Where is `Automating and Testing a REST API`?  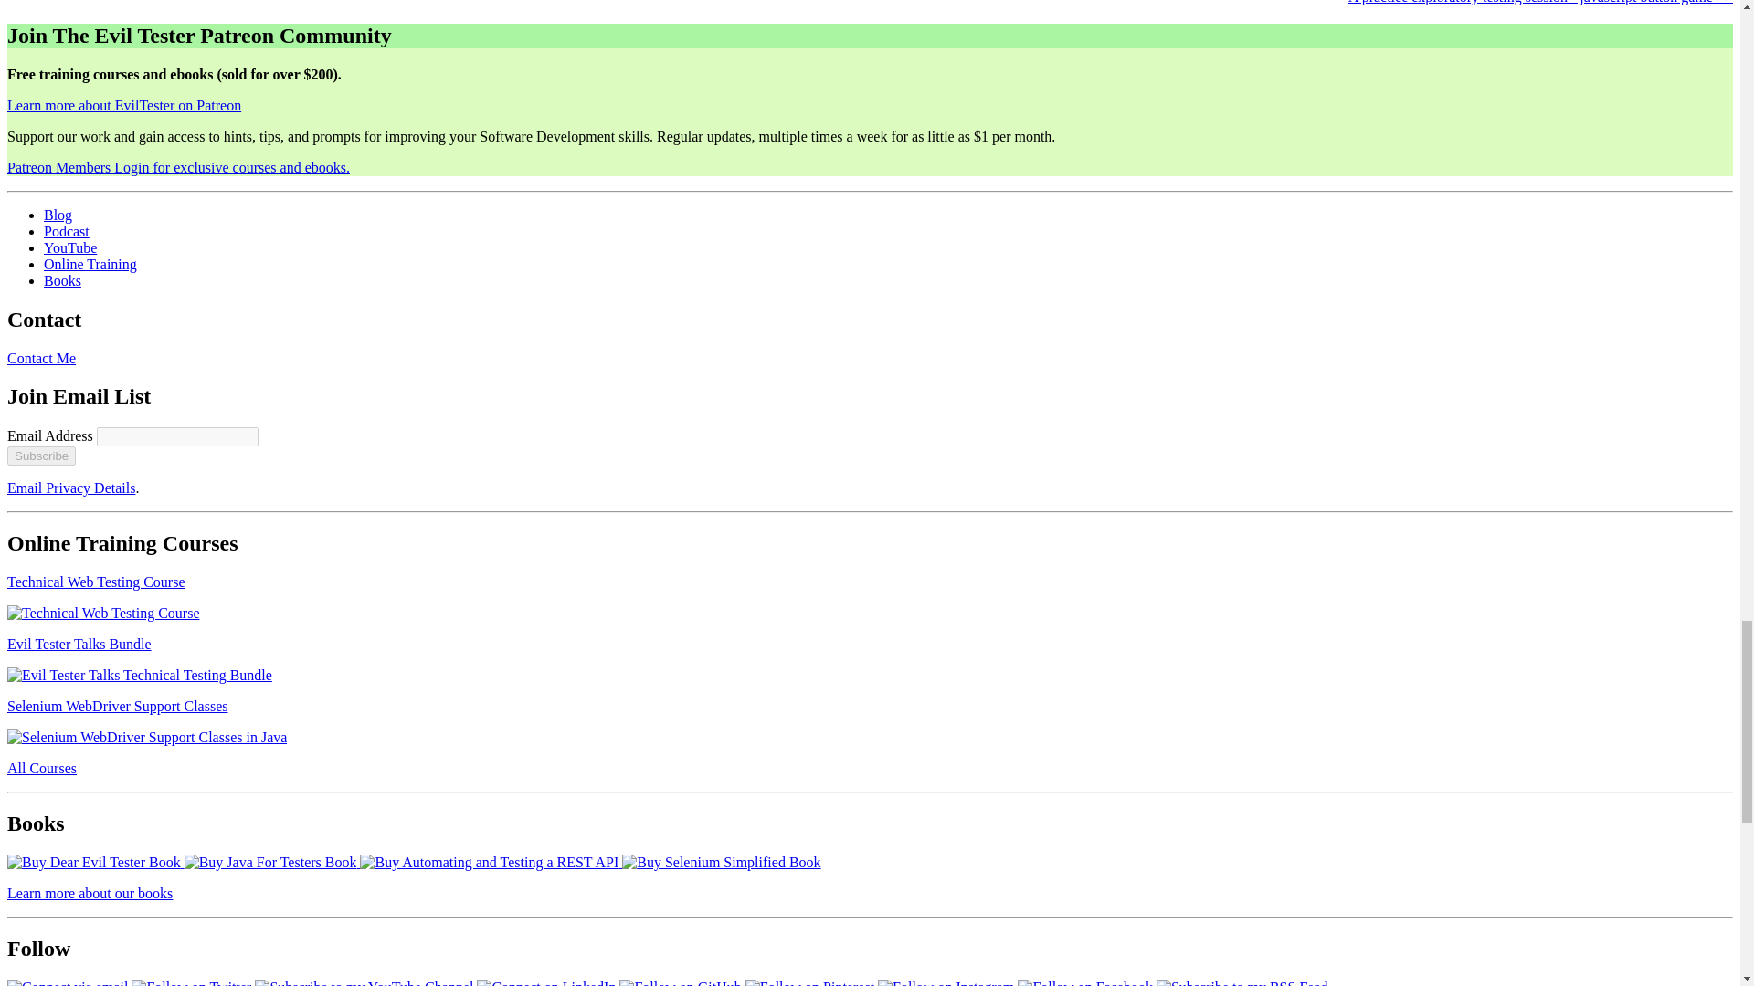
Automating and Testing a REST API is located at coordinates (491, 862).